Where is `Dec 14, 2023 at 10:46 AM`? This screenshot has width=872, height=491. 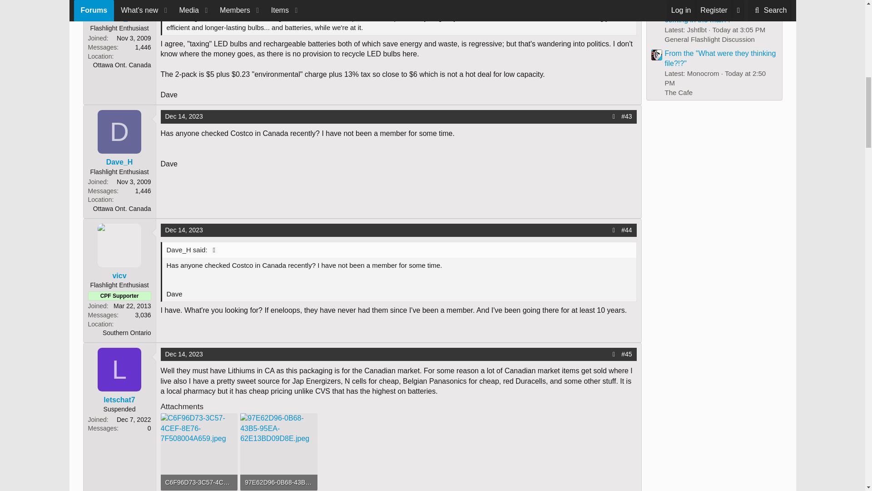
Dec 14, 2023 at 10:46 AM is located at coordinates (184, 354).